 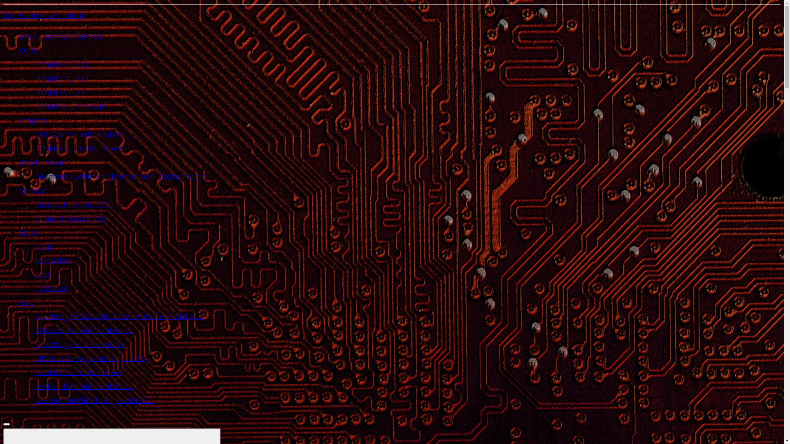 I want to click on ECUs, so click(x=28, y=51).